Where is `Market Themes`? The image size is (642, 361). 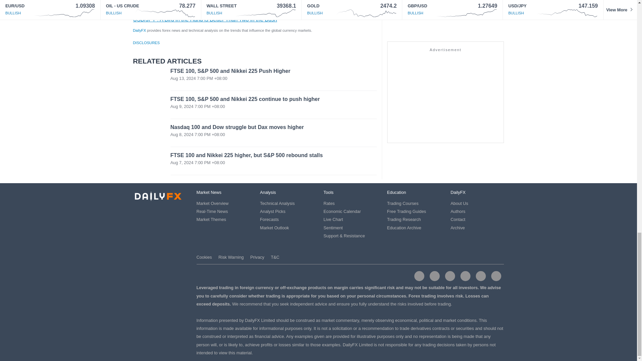 Market Themes is located at coordinates (211, 219).